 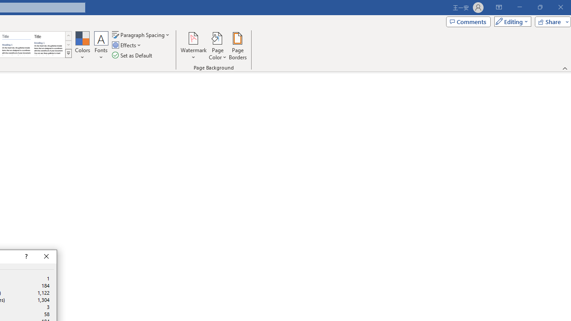 What do you see at coordinates (82, 45) in the screenshot?
I see `Colors` at bounding box center [82, 45].